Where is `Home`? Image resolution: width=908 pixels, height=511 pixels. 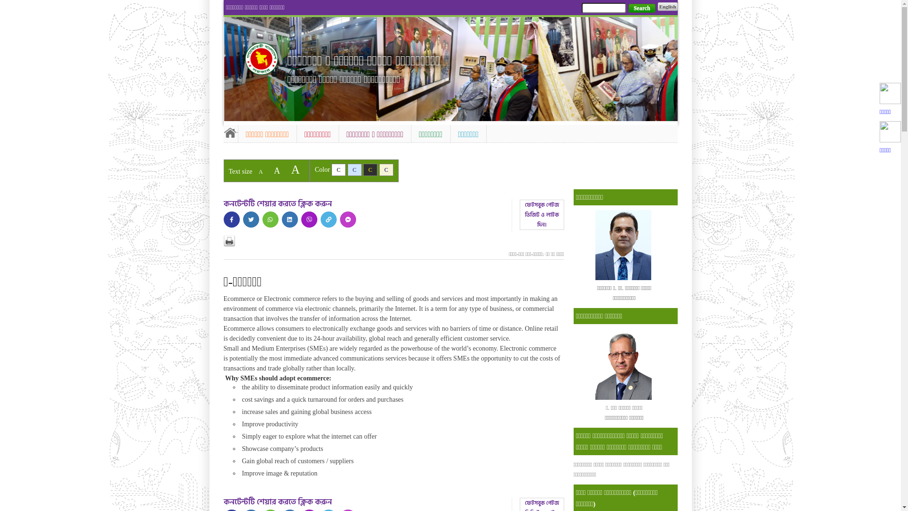 Home is located at coordinates (230, 132).